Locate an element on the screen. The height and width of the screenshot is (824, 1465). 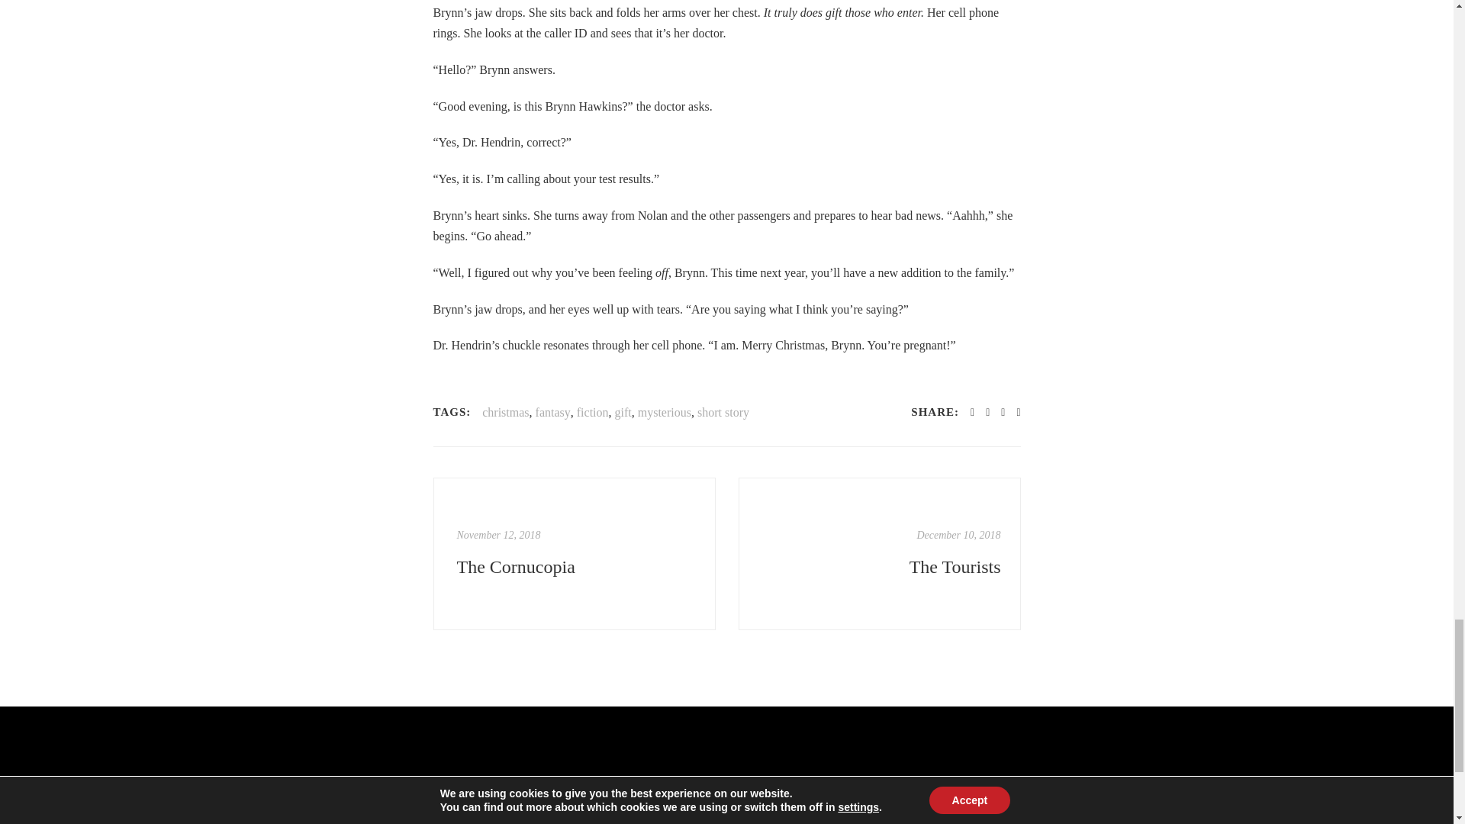
The Cornucopia is located at coordinates (497, 535).